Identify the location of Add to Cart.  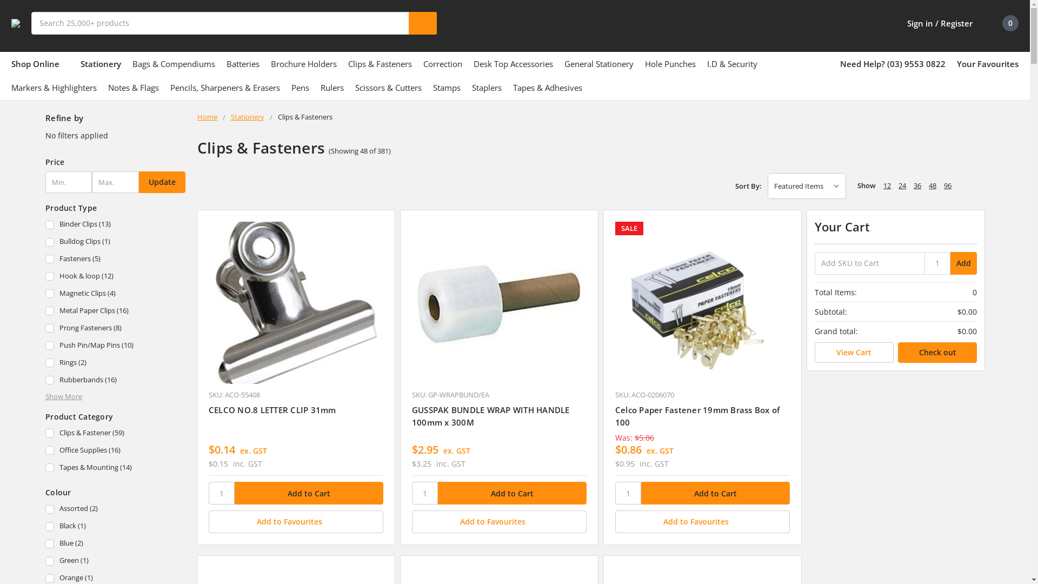
(513, 493).